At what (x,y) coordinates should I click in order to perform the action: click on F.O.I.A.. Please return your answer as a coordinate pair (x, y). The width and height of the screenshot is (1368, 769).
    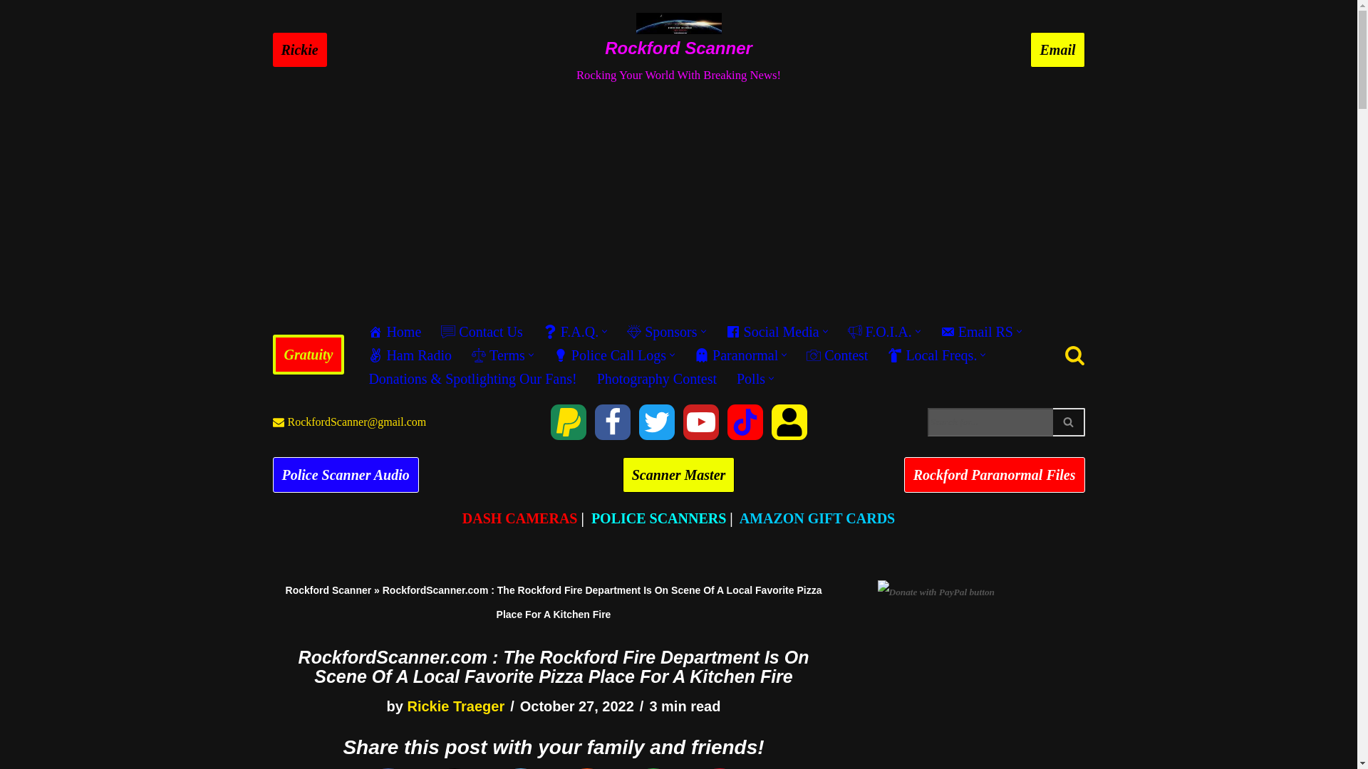
    Looking at the image, I should click on (880, 331).